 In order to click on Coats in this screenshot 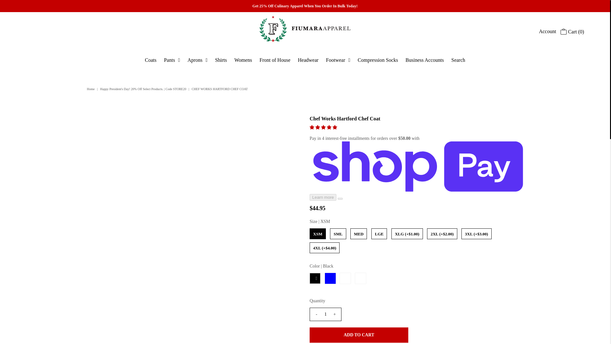, I will do `click(151, 60)`.